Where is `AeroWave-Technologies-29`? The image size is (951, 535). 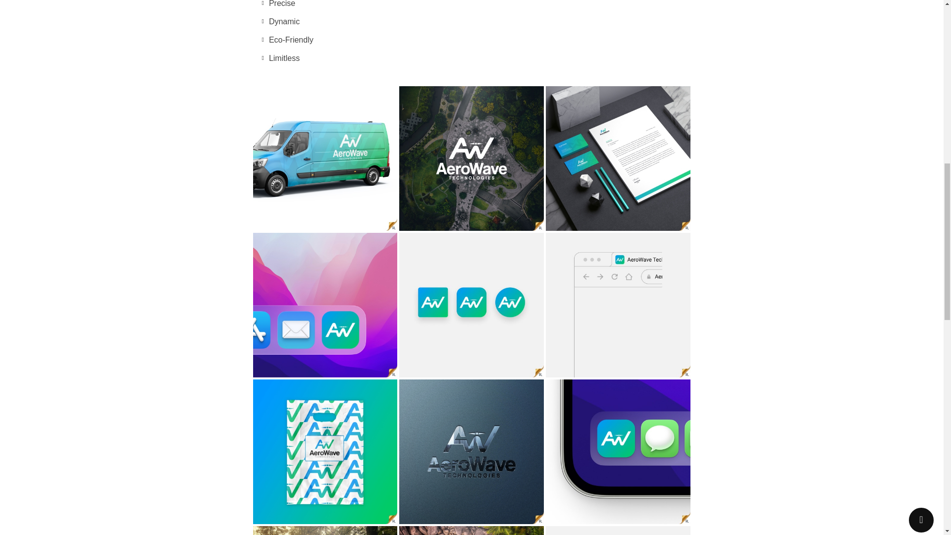
AeroWave-Technologies-29 is located at coordinates (472, 305).